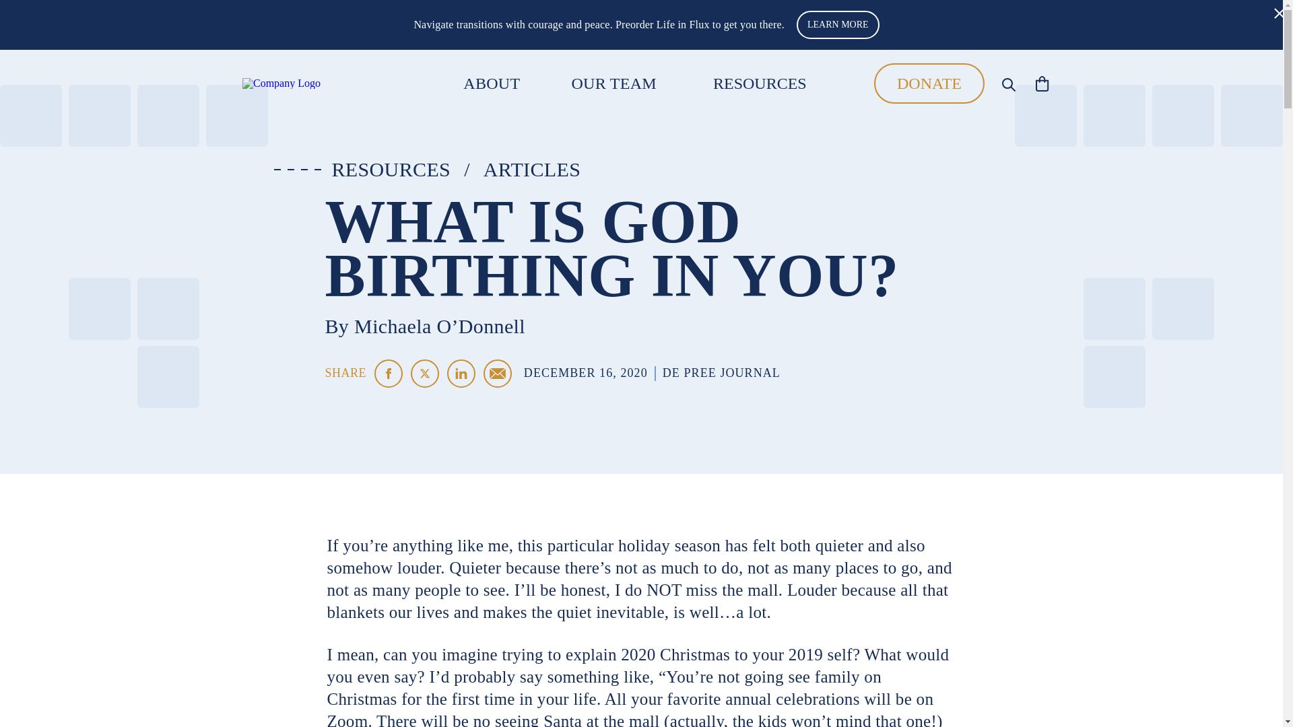  What do you see at coordinates (317, 83) in the screenshot?
I see `Return to Homepage` at bounding box center [317, 83].